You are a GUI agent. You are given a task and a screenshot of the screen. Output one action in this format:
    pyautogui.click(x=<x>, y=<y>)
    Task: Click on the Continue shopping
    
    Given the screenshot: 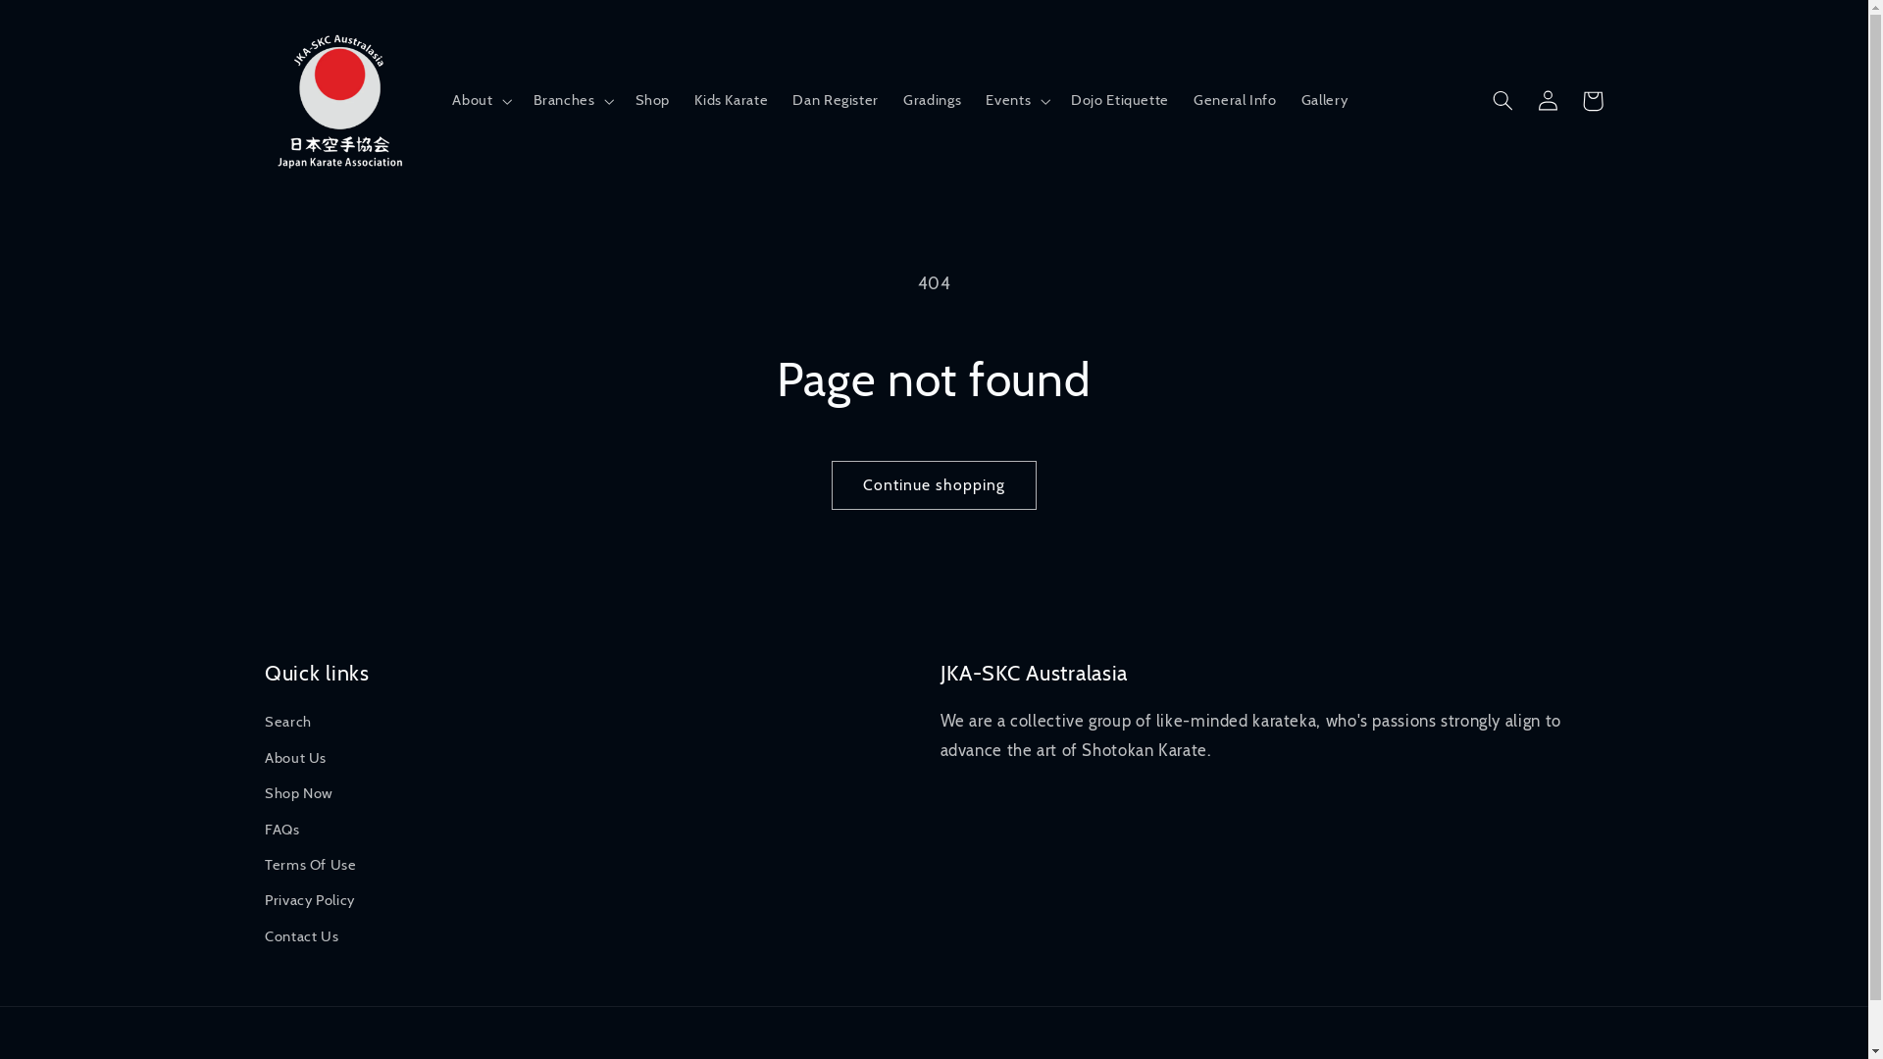 What is the action you would take?
    pyautogui.click(x=934, y=484)
    